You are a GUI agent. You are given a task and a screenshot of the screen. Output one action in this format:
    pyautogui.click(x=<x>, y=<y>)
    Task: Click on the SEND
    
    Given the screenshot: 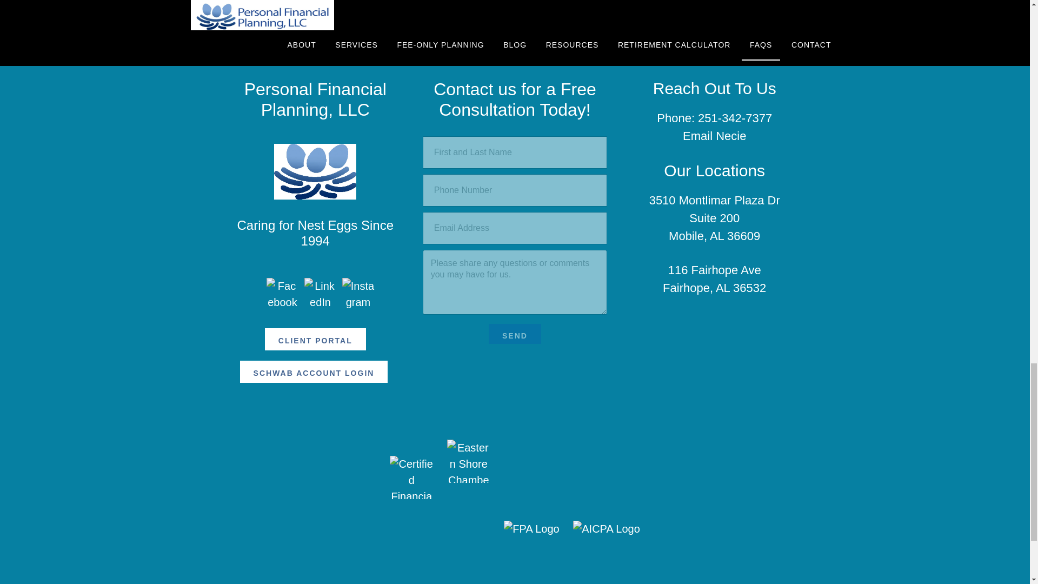 What is the action you would take?
    pyautogui.click(x=515, y=334)
    